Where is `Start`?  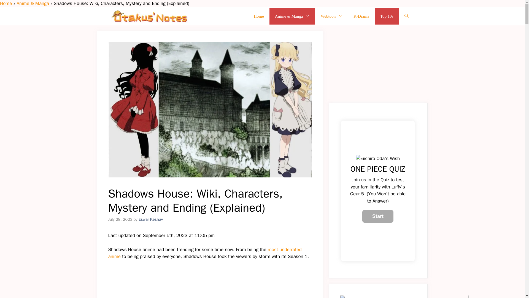
Start is located at coordinates (378, 216).